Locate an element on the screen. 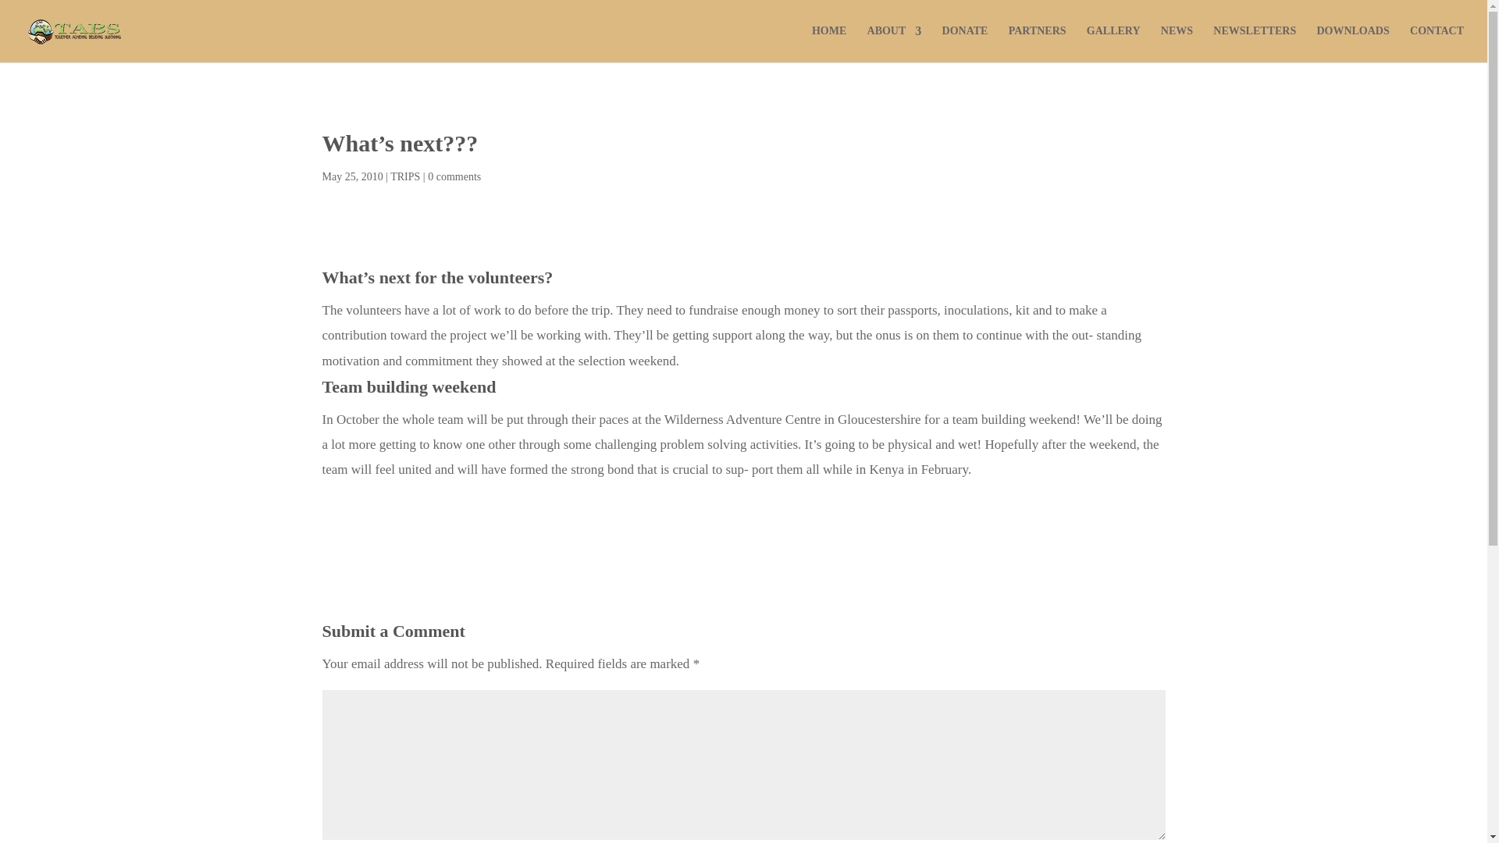 The height and width of the screenshot is (843, 1499). DONATE is located at coordinates (965, 44).